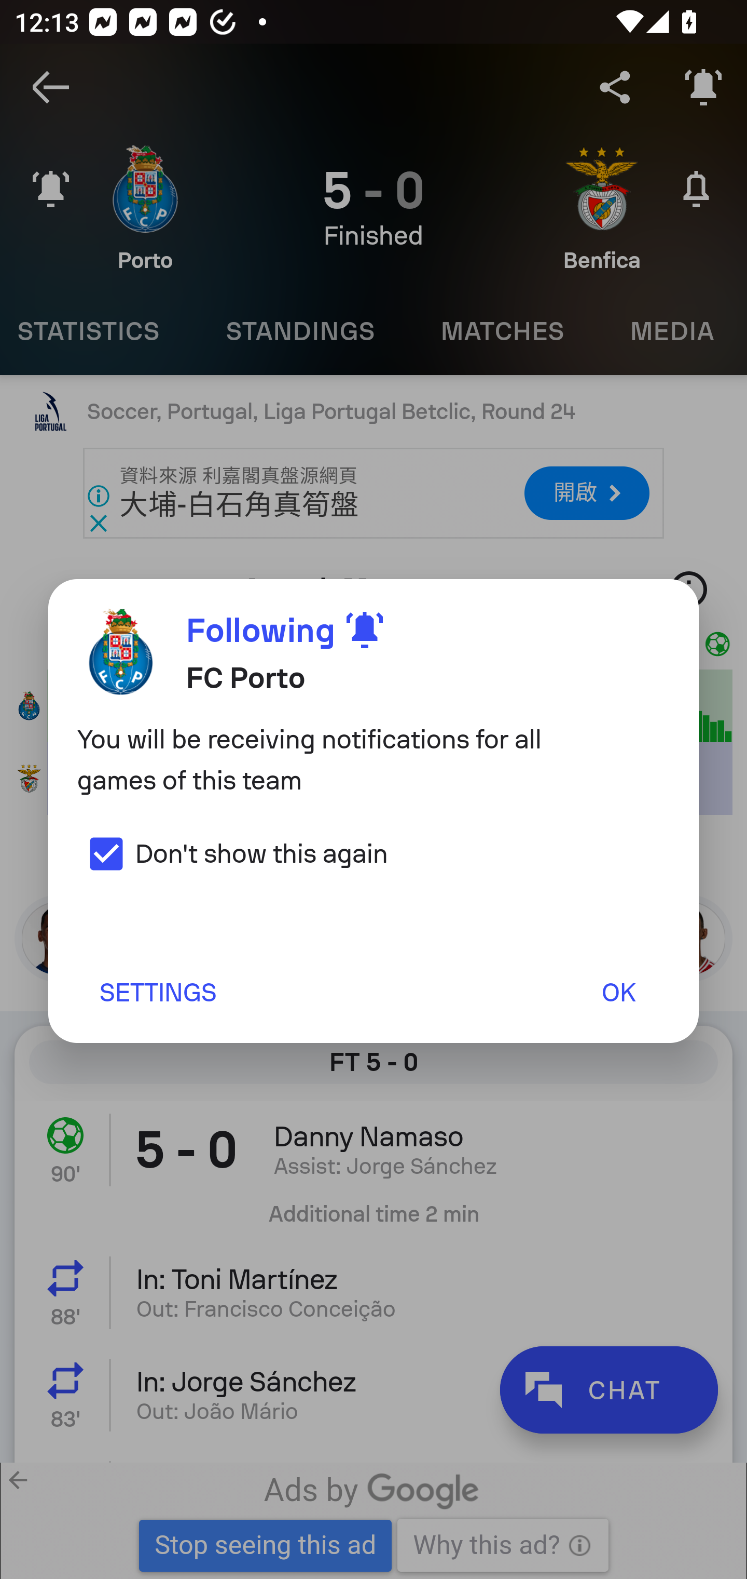  I want to click on SETTINGS, so click(157, 992).